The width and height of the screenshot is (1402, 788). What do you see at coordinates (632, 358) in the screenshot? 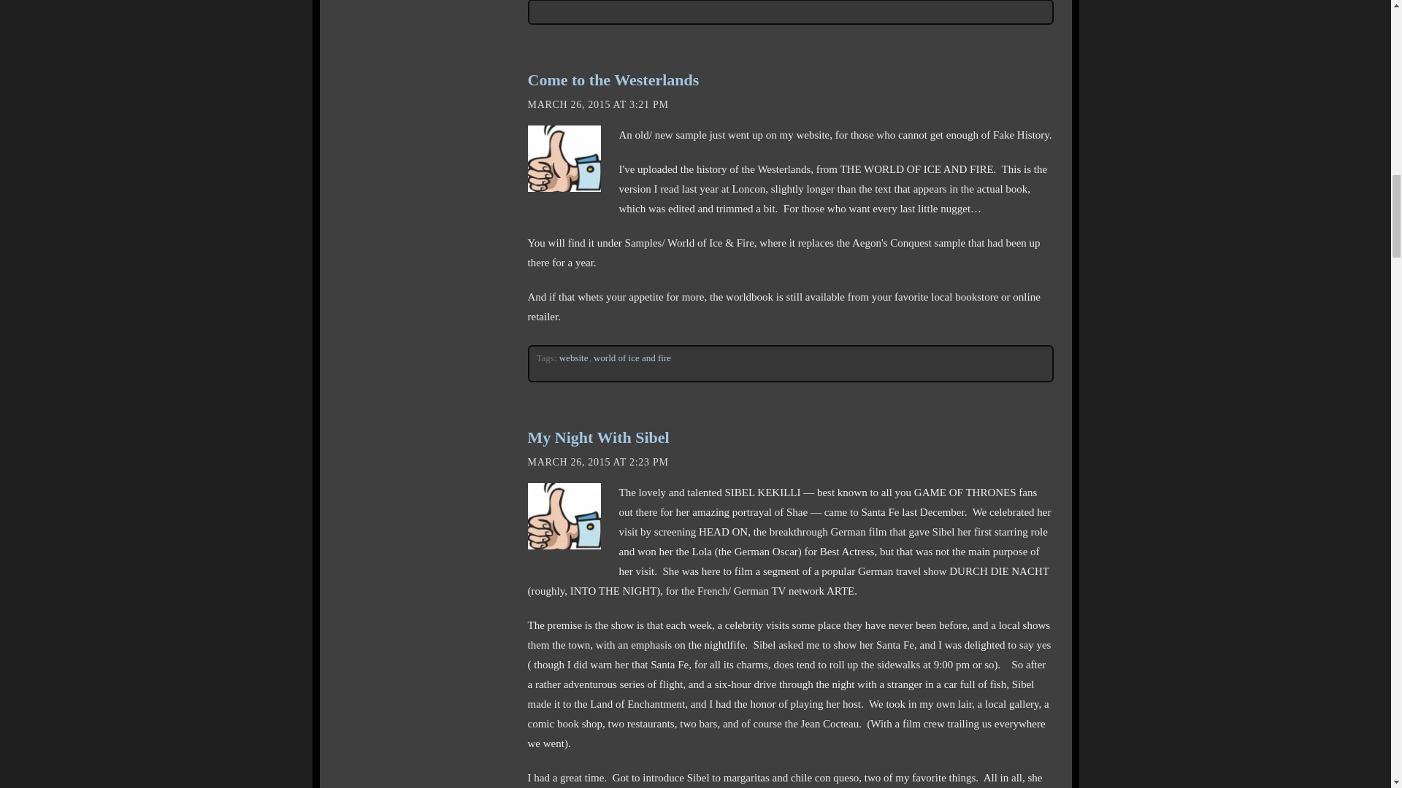
I see `world of ice and fire` at bounding box center [632, 358].